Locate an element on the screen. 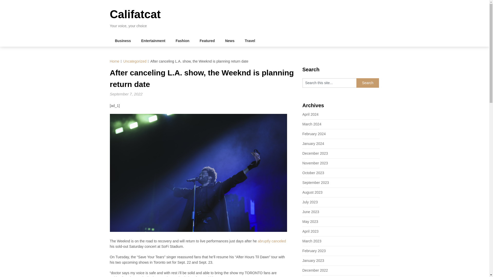  August 2023 is located at coordinates (313, 192).